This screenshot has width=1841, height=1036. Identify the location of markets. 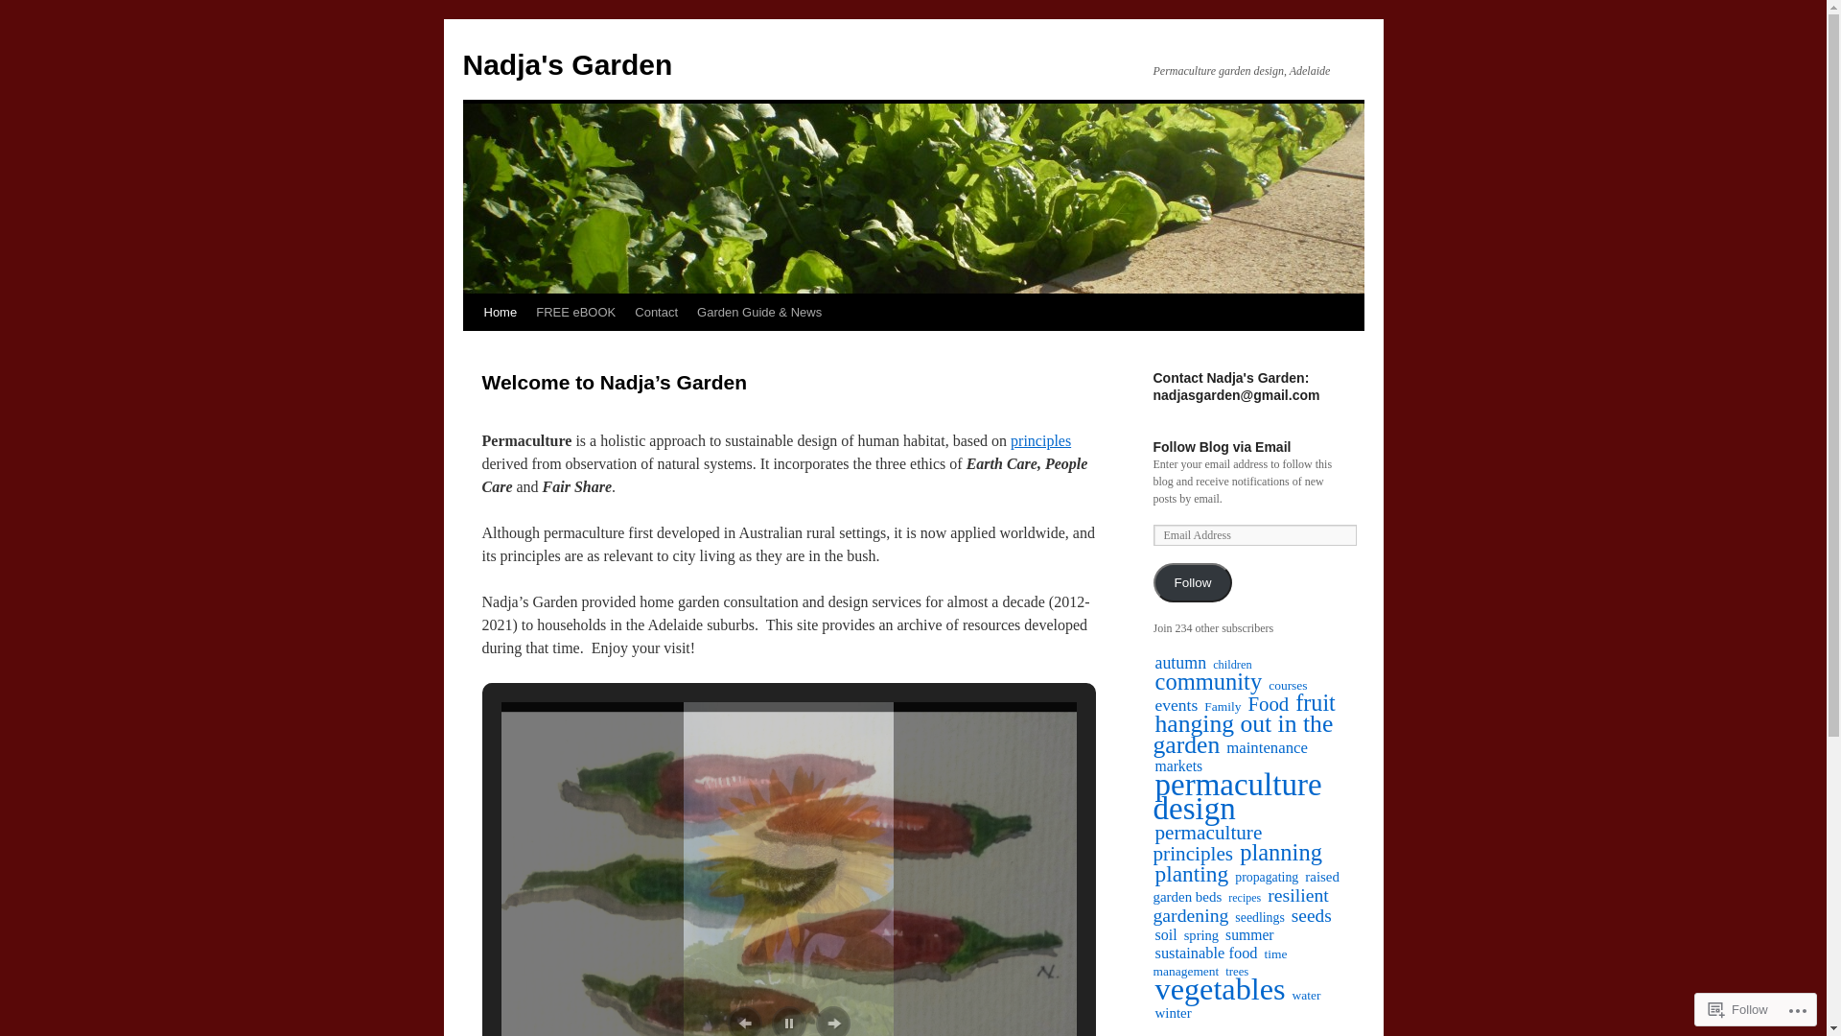
(1179, 765).